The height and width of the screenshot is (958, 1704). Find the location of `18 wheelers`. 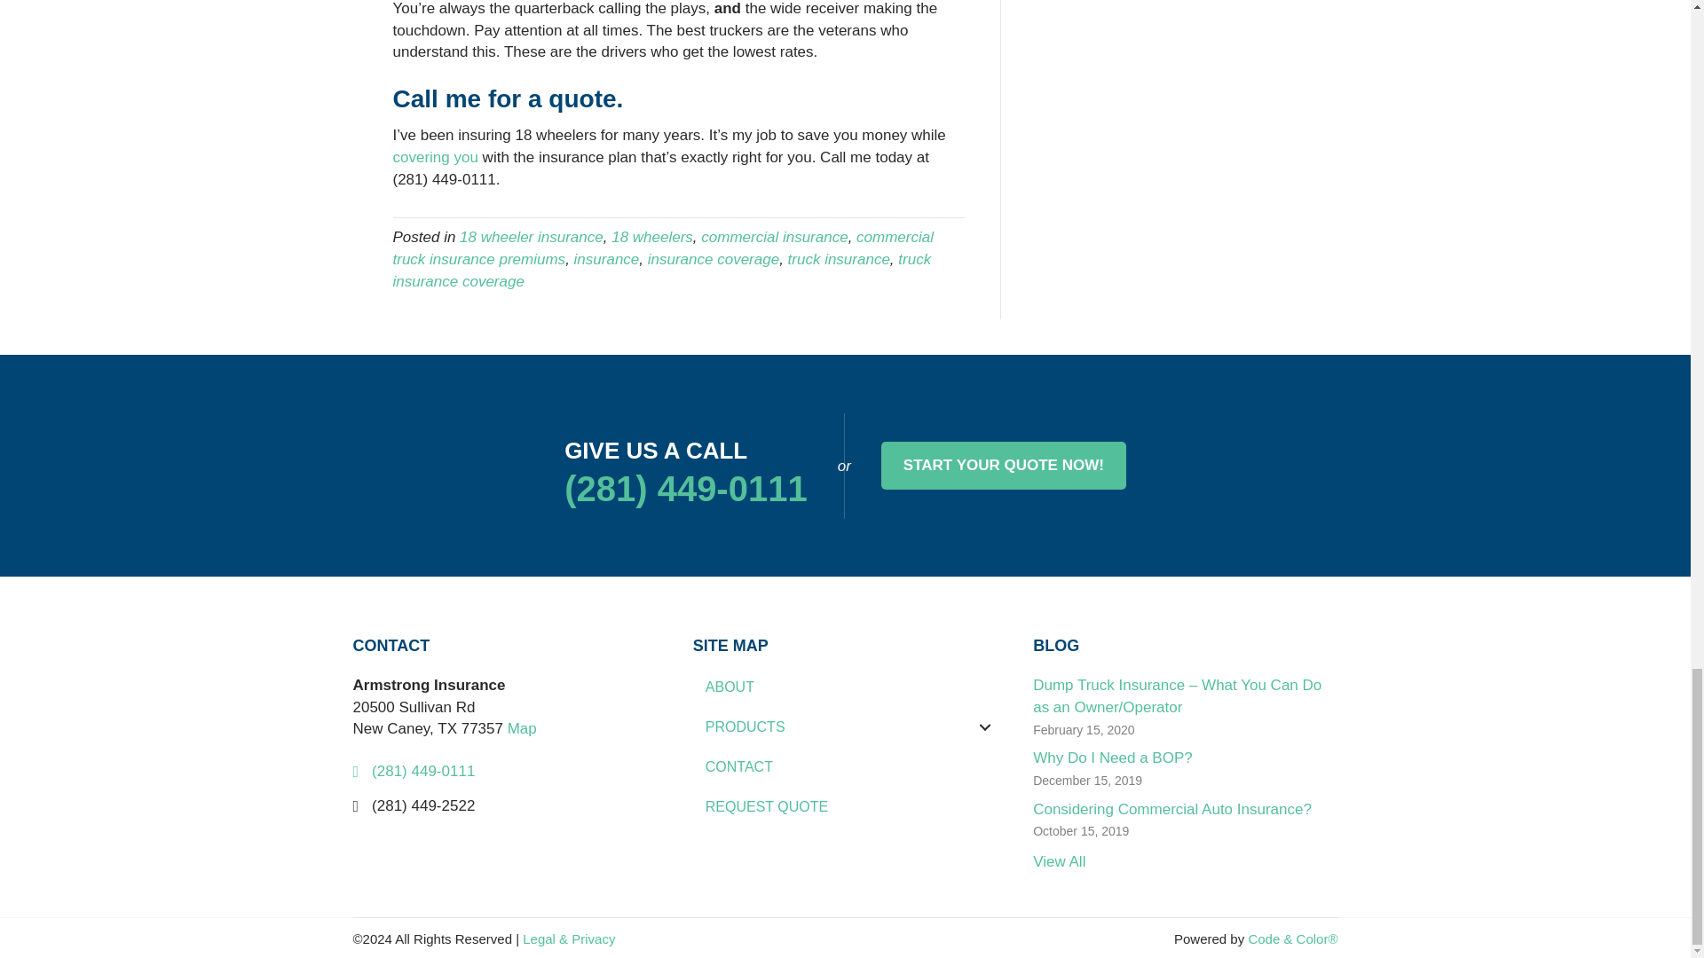

18 wheelers is located at coordinates (652, 237).